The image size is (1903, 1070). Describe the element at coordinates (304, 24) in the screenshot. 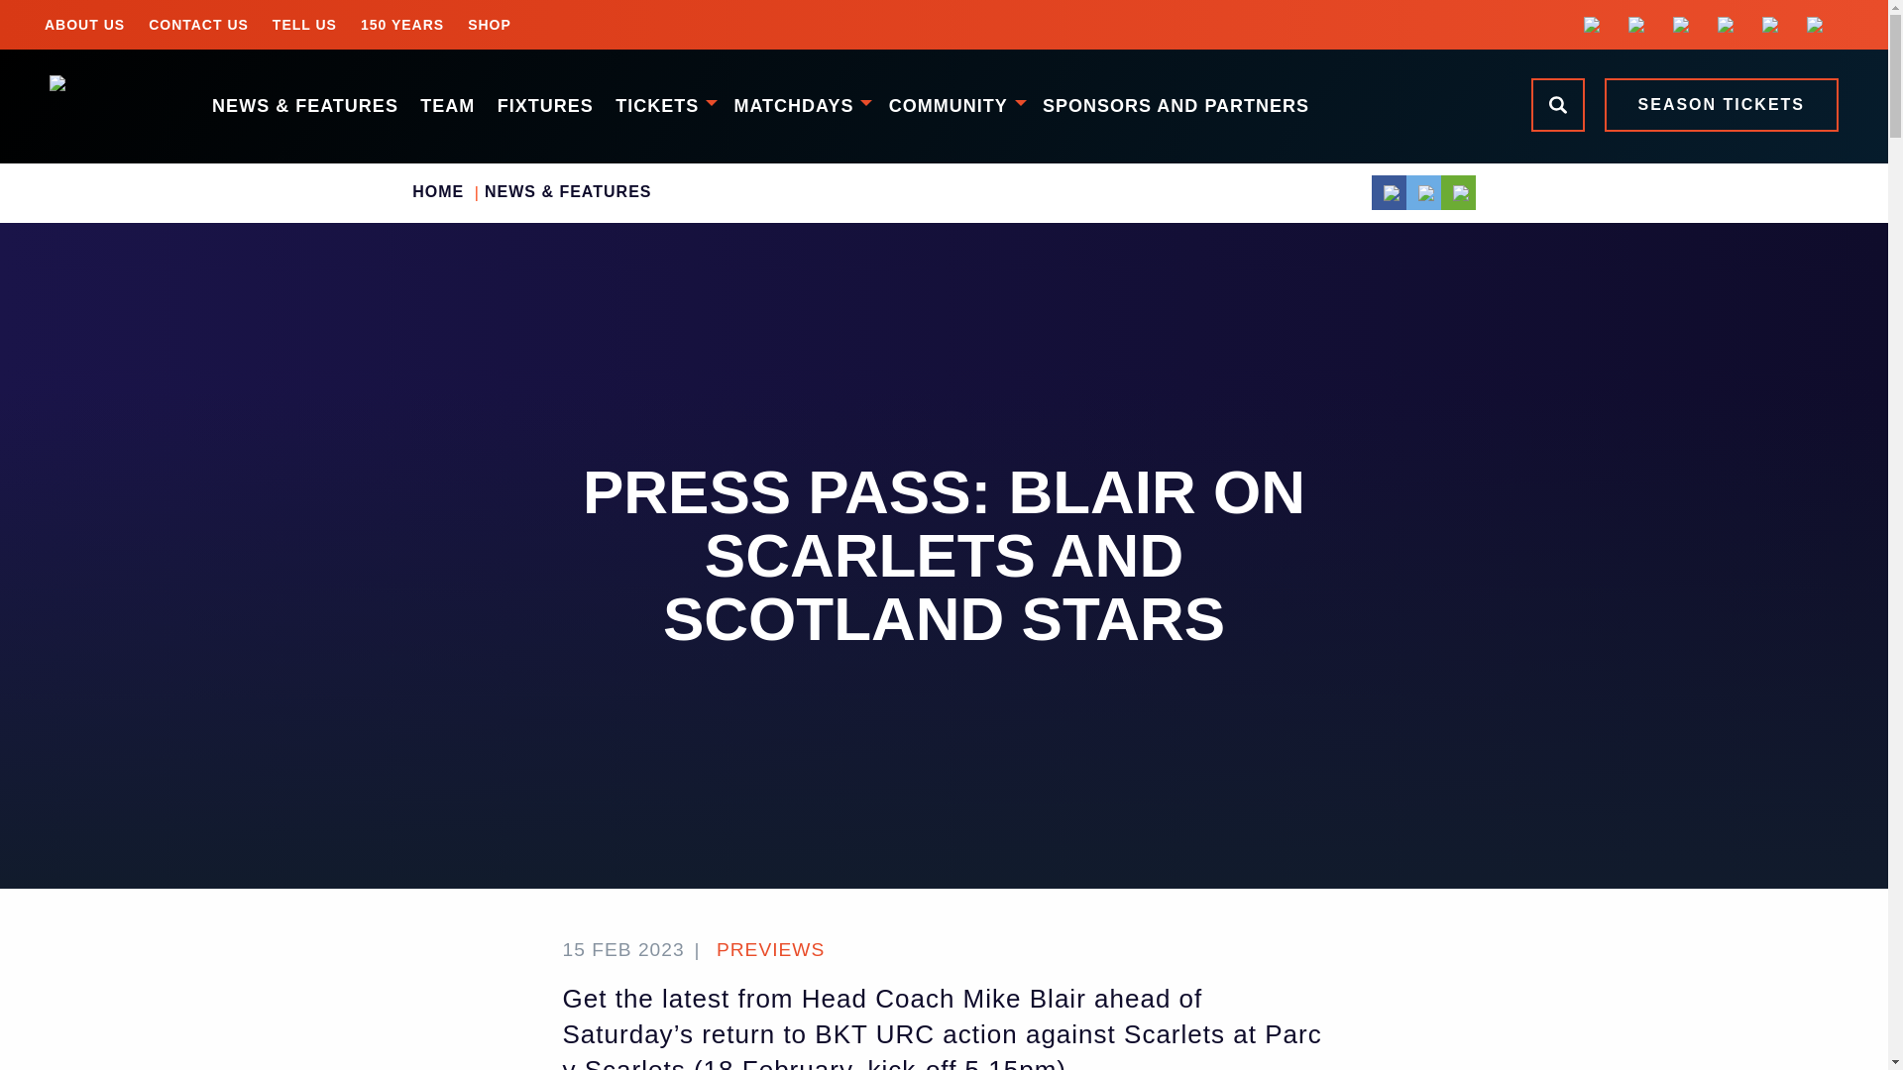

I see `TELL US` at that location.